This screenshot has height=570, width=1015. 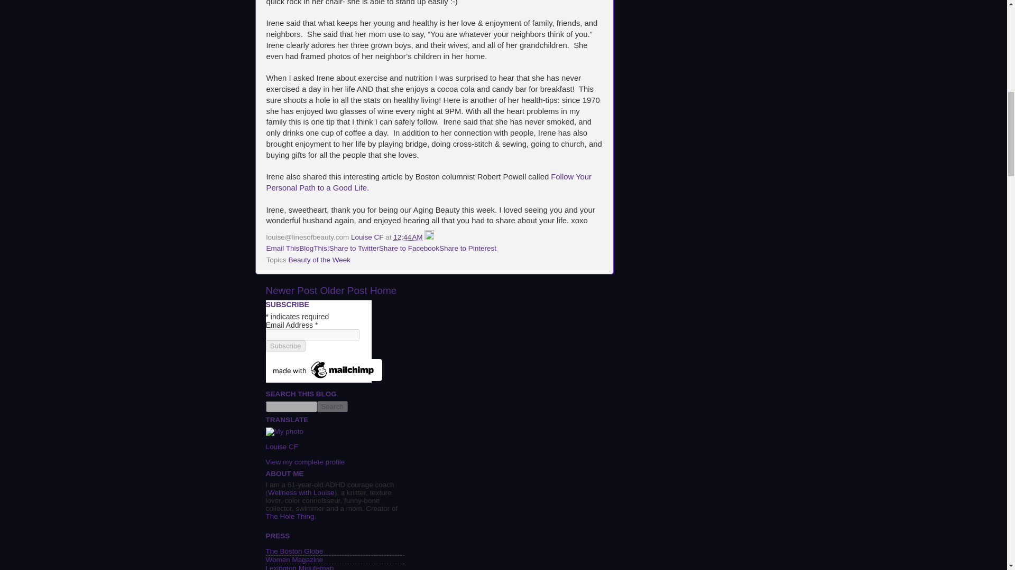 I want to click on Follow Your Personal Path to a Good Life. , so click(x=429, y=182).